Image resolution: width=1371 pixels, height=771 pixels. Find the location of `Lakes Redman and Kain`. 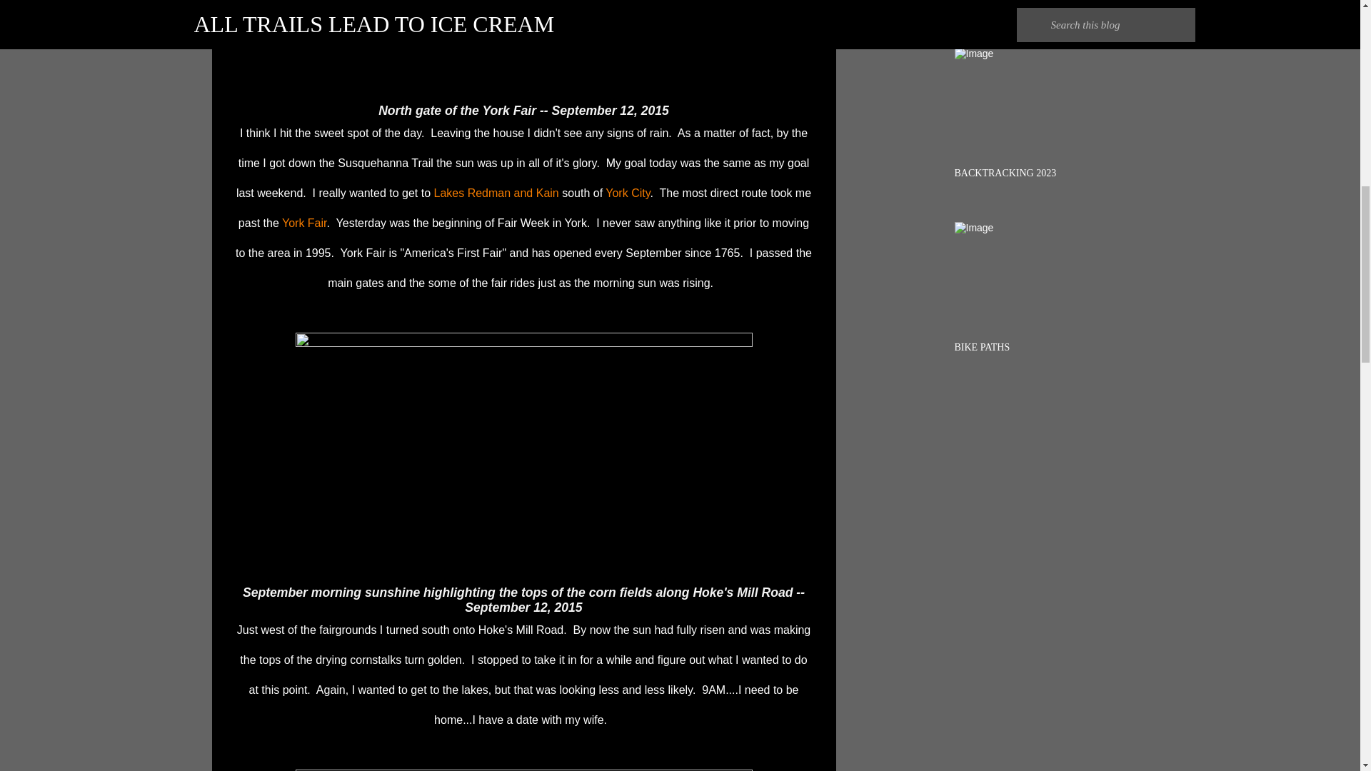

Lakes Redman and Kain is located at coordinates (497, 193).